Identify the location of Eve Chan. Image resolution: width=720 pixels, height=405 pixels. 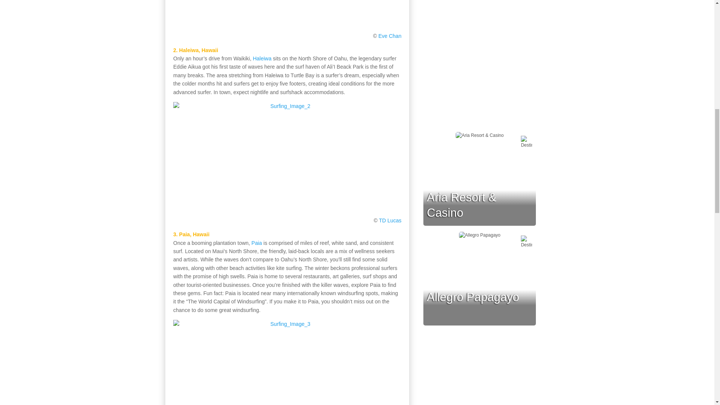
(390, 36).